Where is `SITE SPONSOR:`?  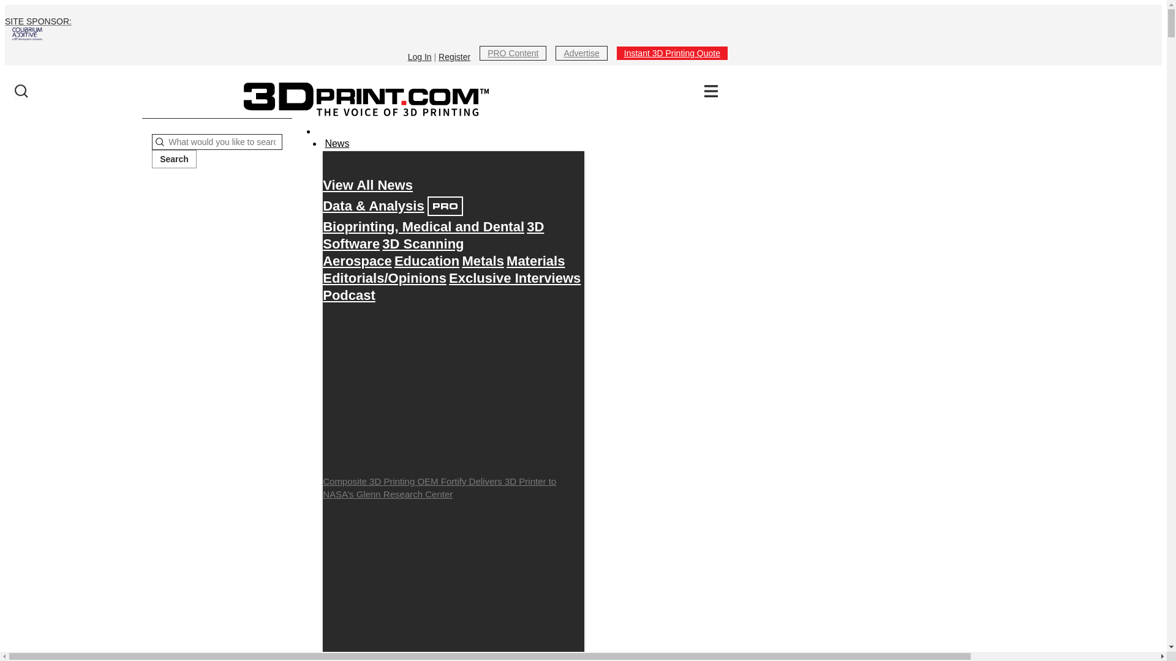
SITE SPONSOR: is located at coordinates (366, 28).